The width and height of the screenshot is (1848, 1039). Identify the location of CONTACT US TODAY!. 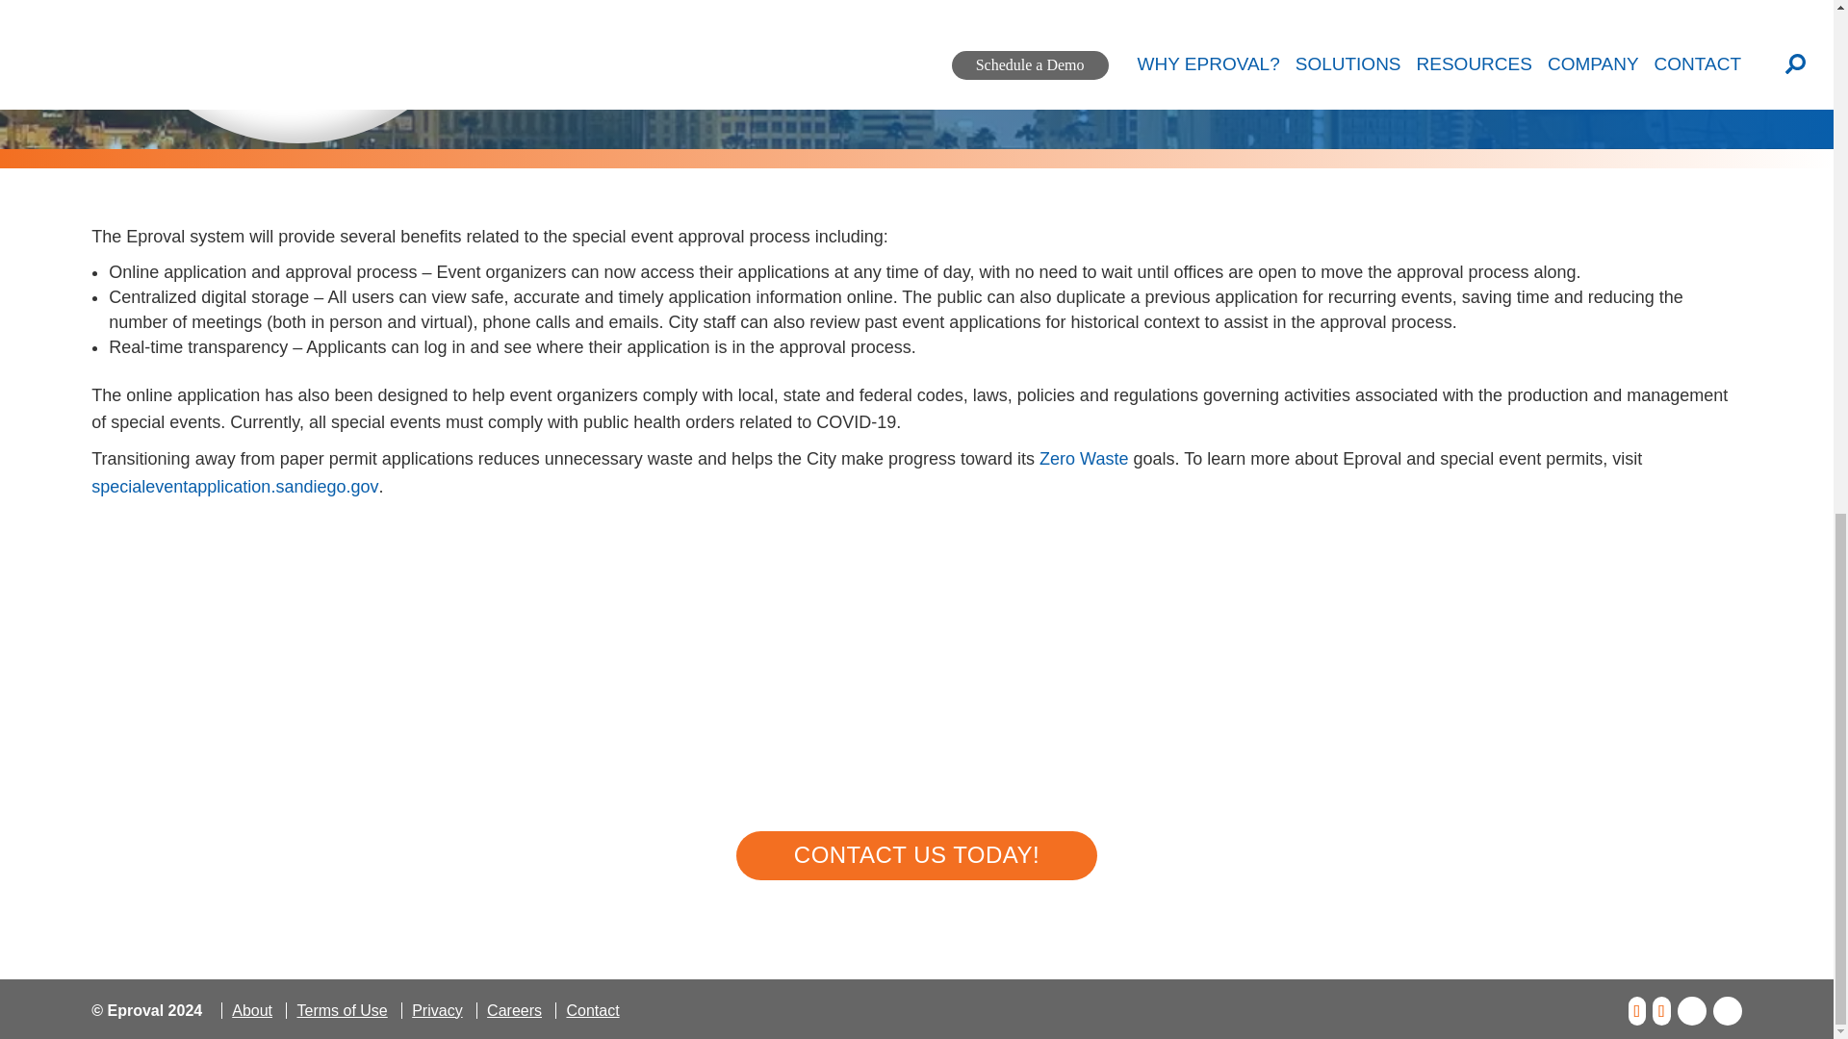
(916, 855).